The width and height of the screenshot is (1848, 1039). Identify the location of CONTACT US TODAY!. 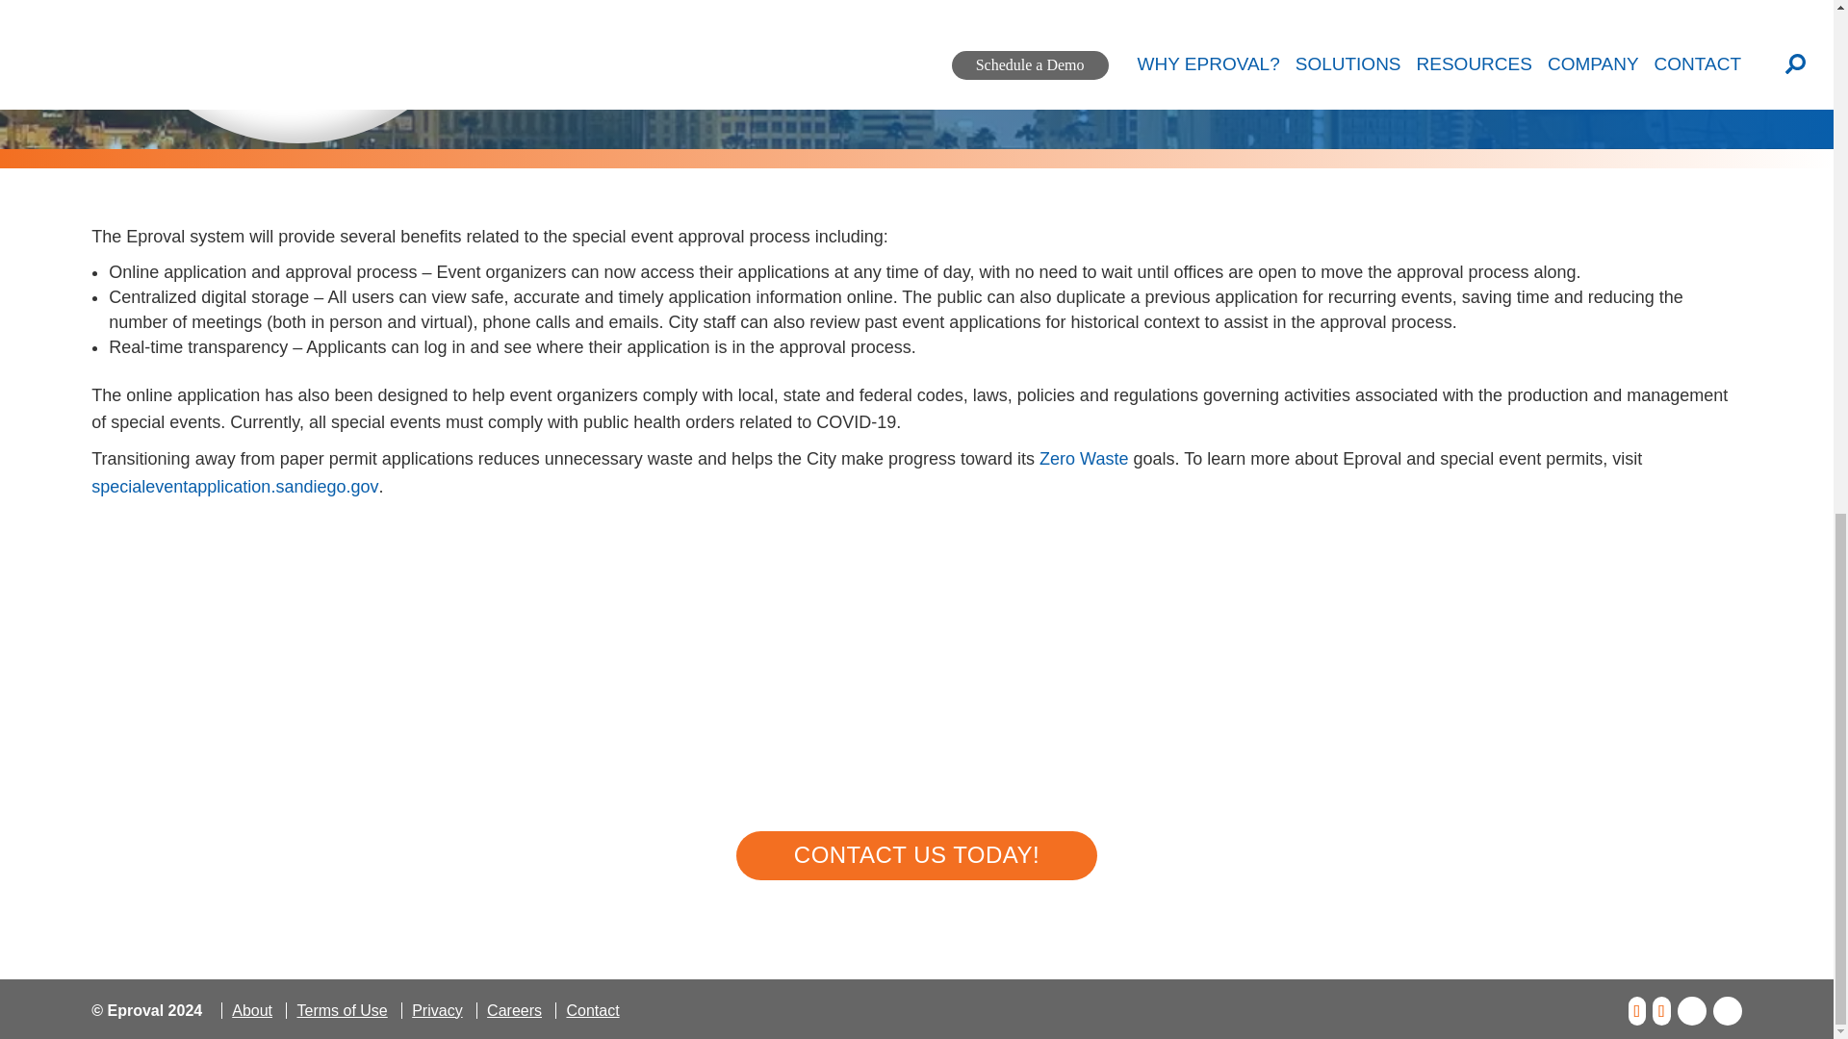
(916, 855).